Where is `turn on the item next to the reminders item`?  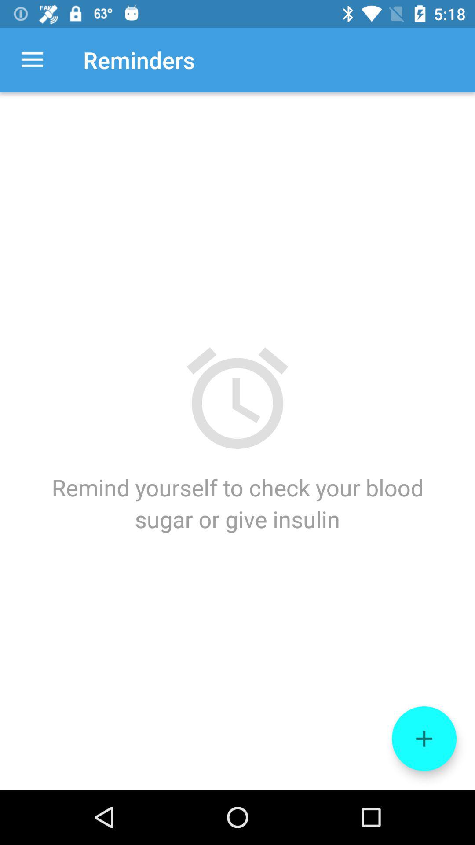 turn on the item next to the reminders item is located at coordinates (32, 60).